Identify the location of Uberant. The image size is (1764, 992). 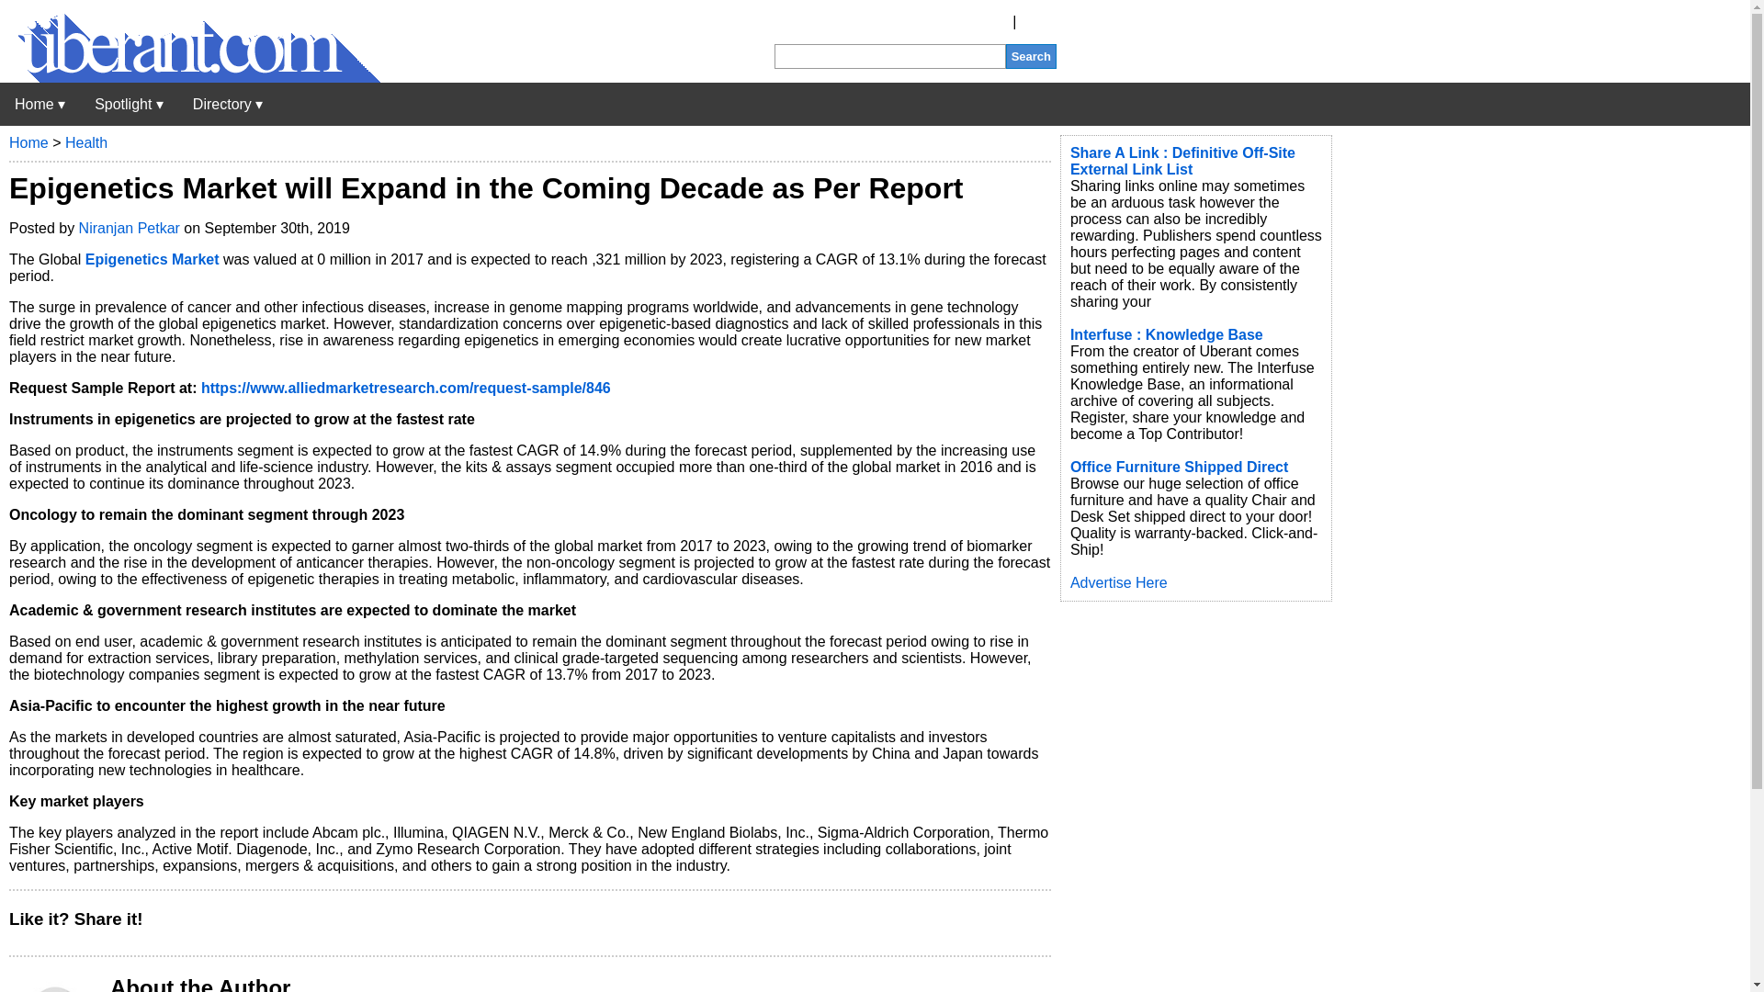
(40, 104).